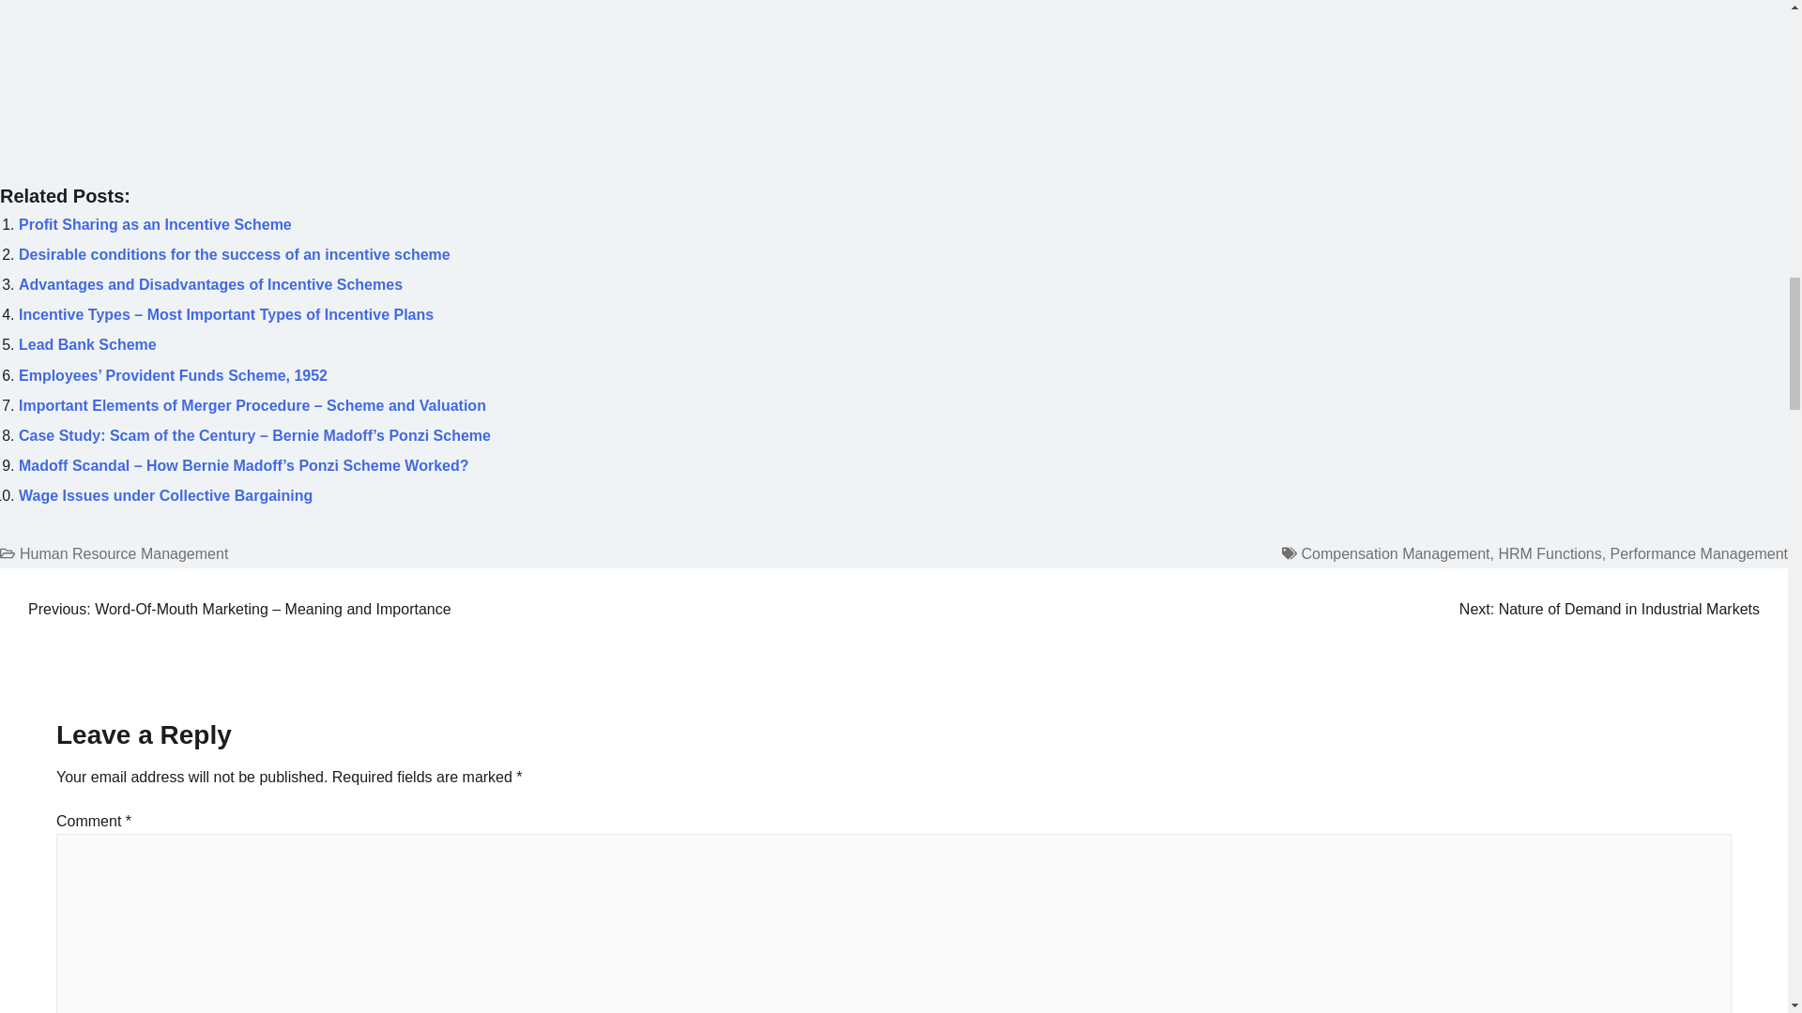  What do you see at coordinates (165, 495) in the screenshot?
I see `Wage Issues under Collective Bargaining` at bounding box center [165, 495].